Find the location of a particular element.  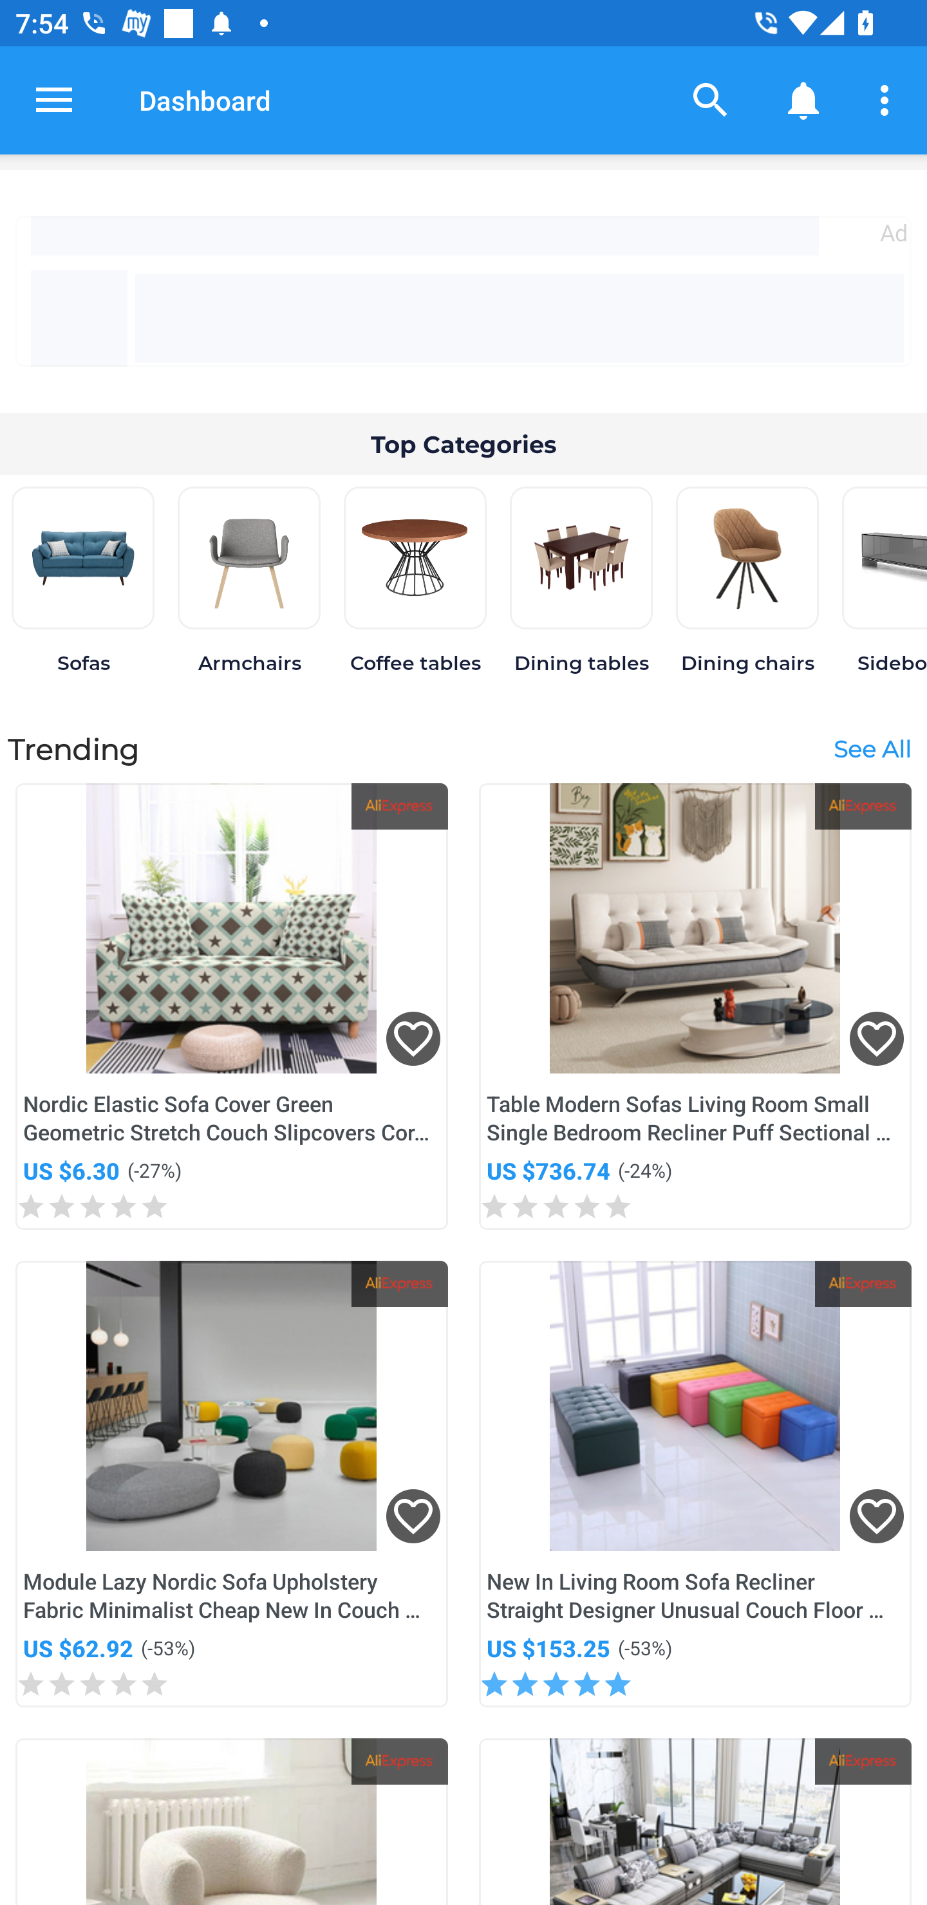

More options is located at coordinates (888, 99).